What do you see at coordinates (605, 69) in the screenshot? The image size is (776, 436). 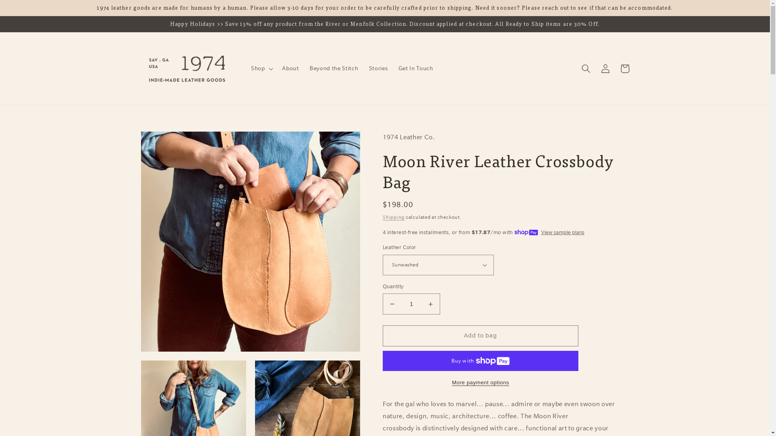 I see `Log in` at bounding box center [605, 69].